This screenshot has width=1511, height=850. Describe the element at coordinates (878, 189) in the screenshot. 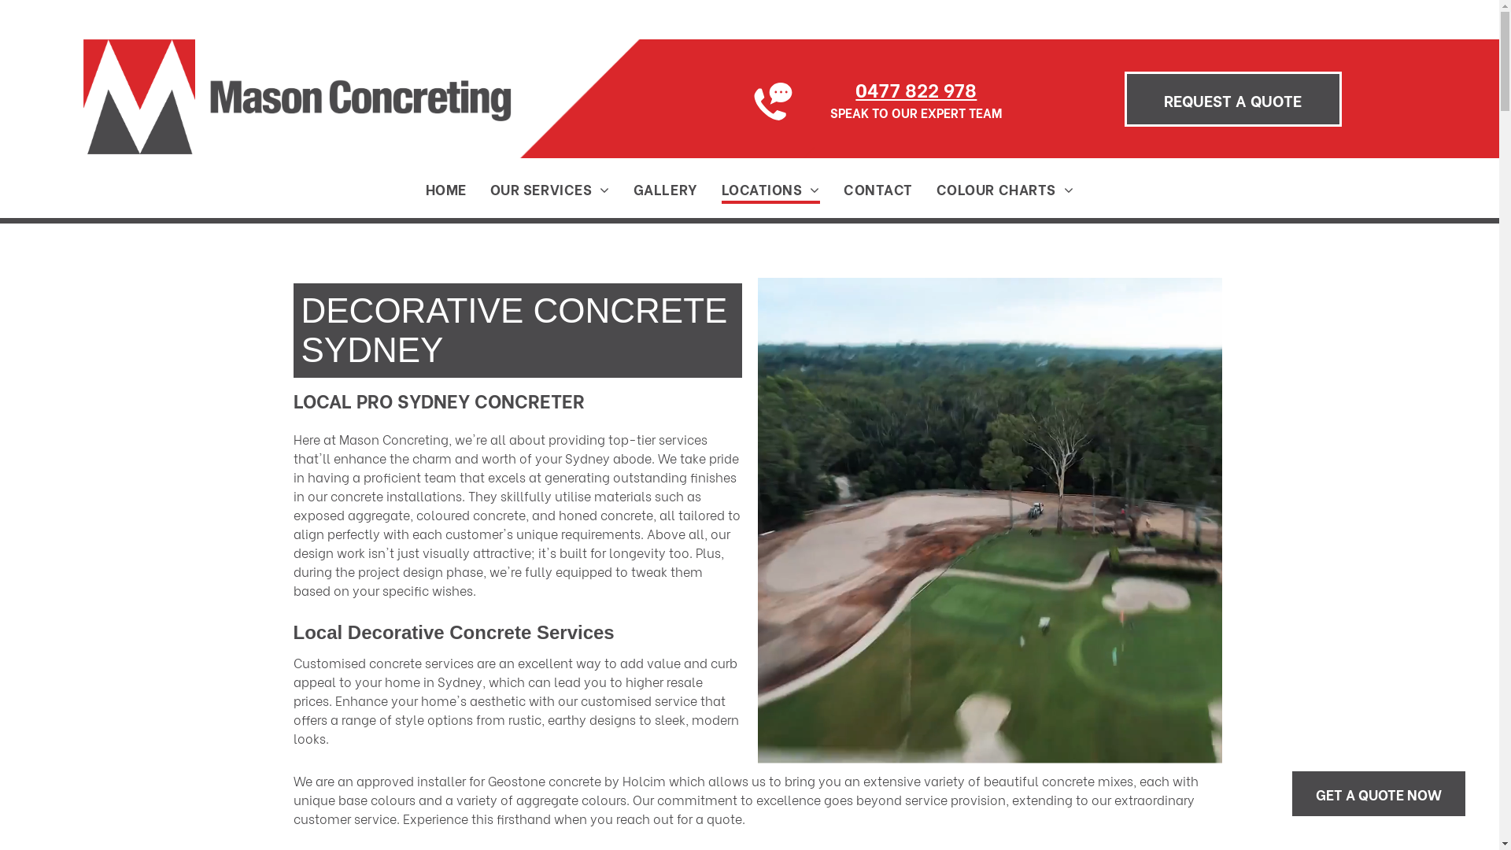

I see `CONTACT` at that location.